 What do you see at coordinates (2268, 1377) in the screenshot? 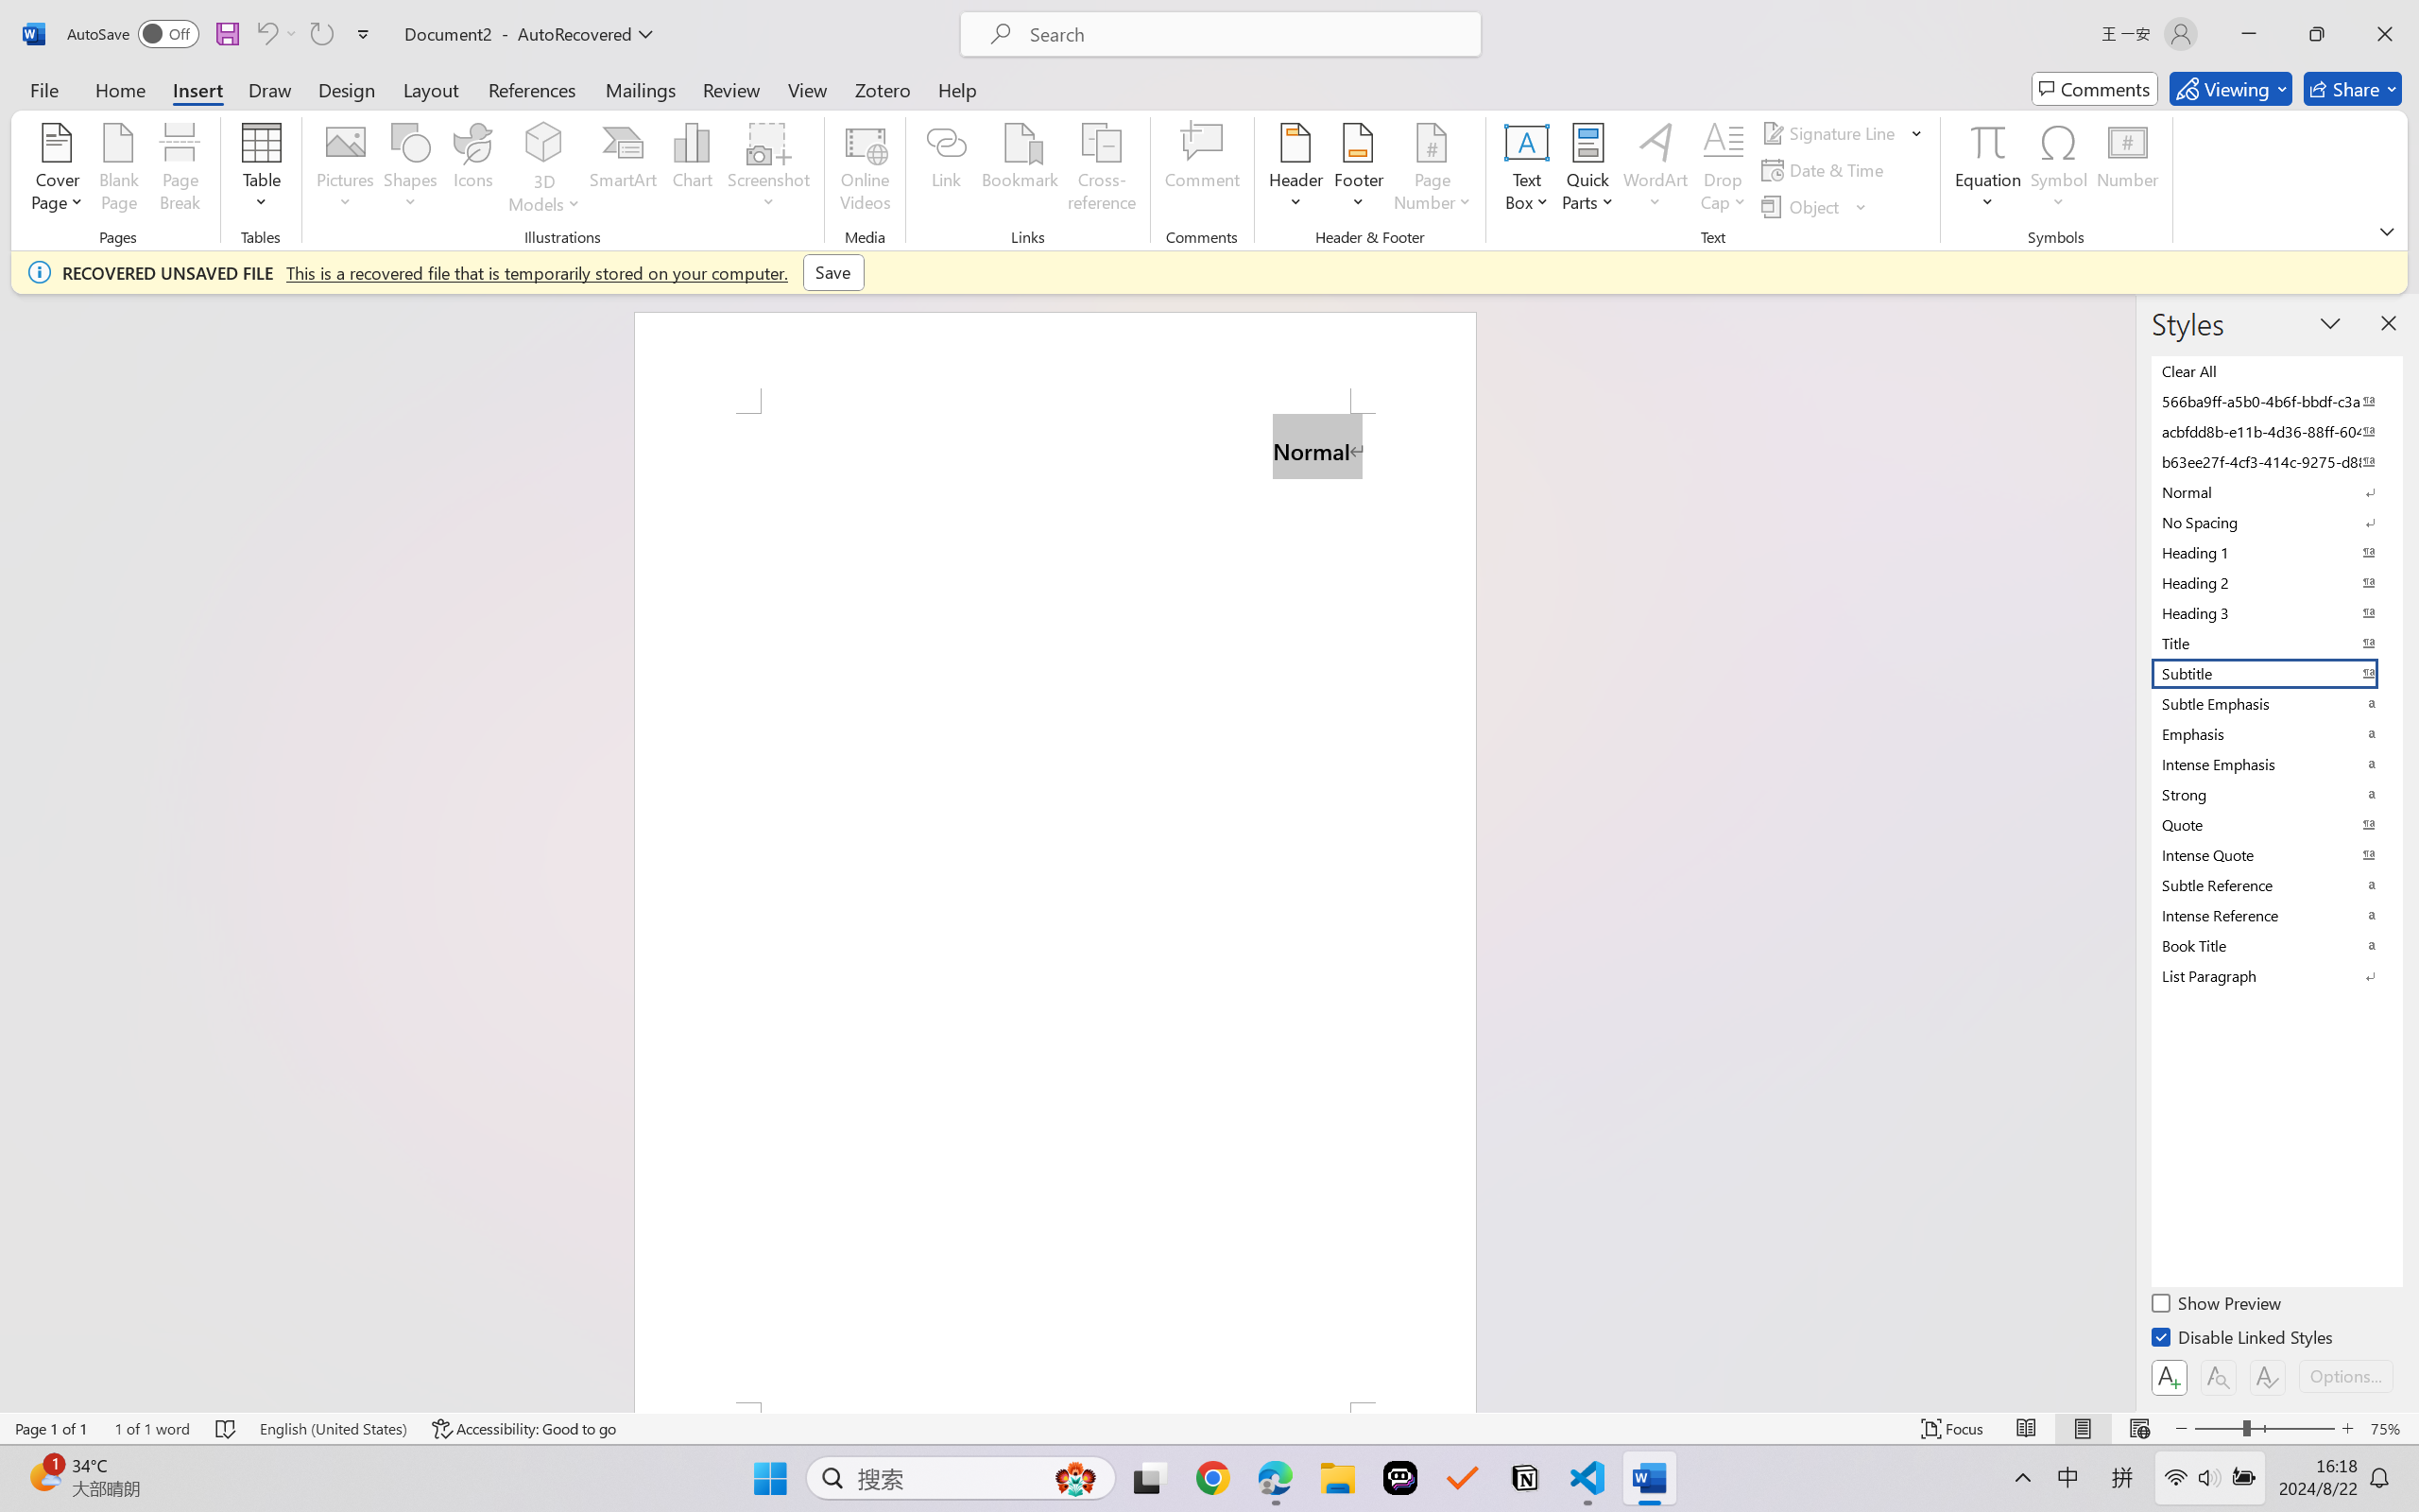
I see `Class: NetUIButton` at bounding box center [2268, 1377].